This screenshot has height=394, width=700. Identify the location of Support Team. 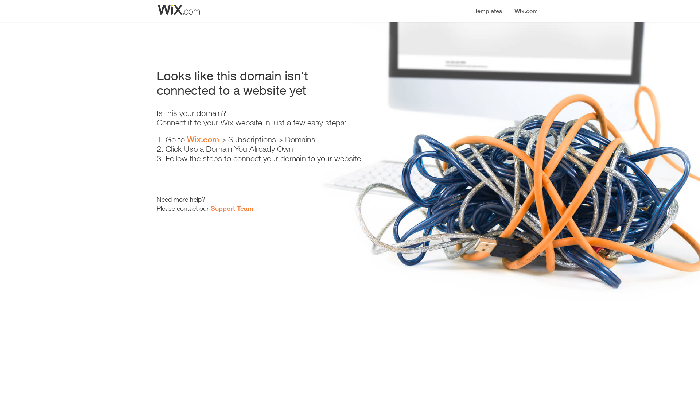
(232, 208).